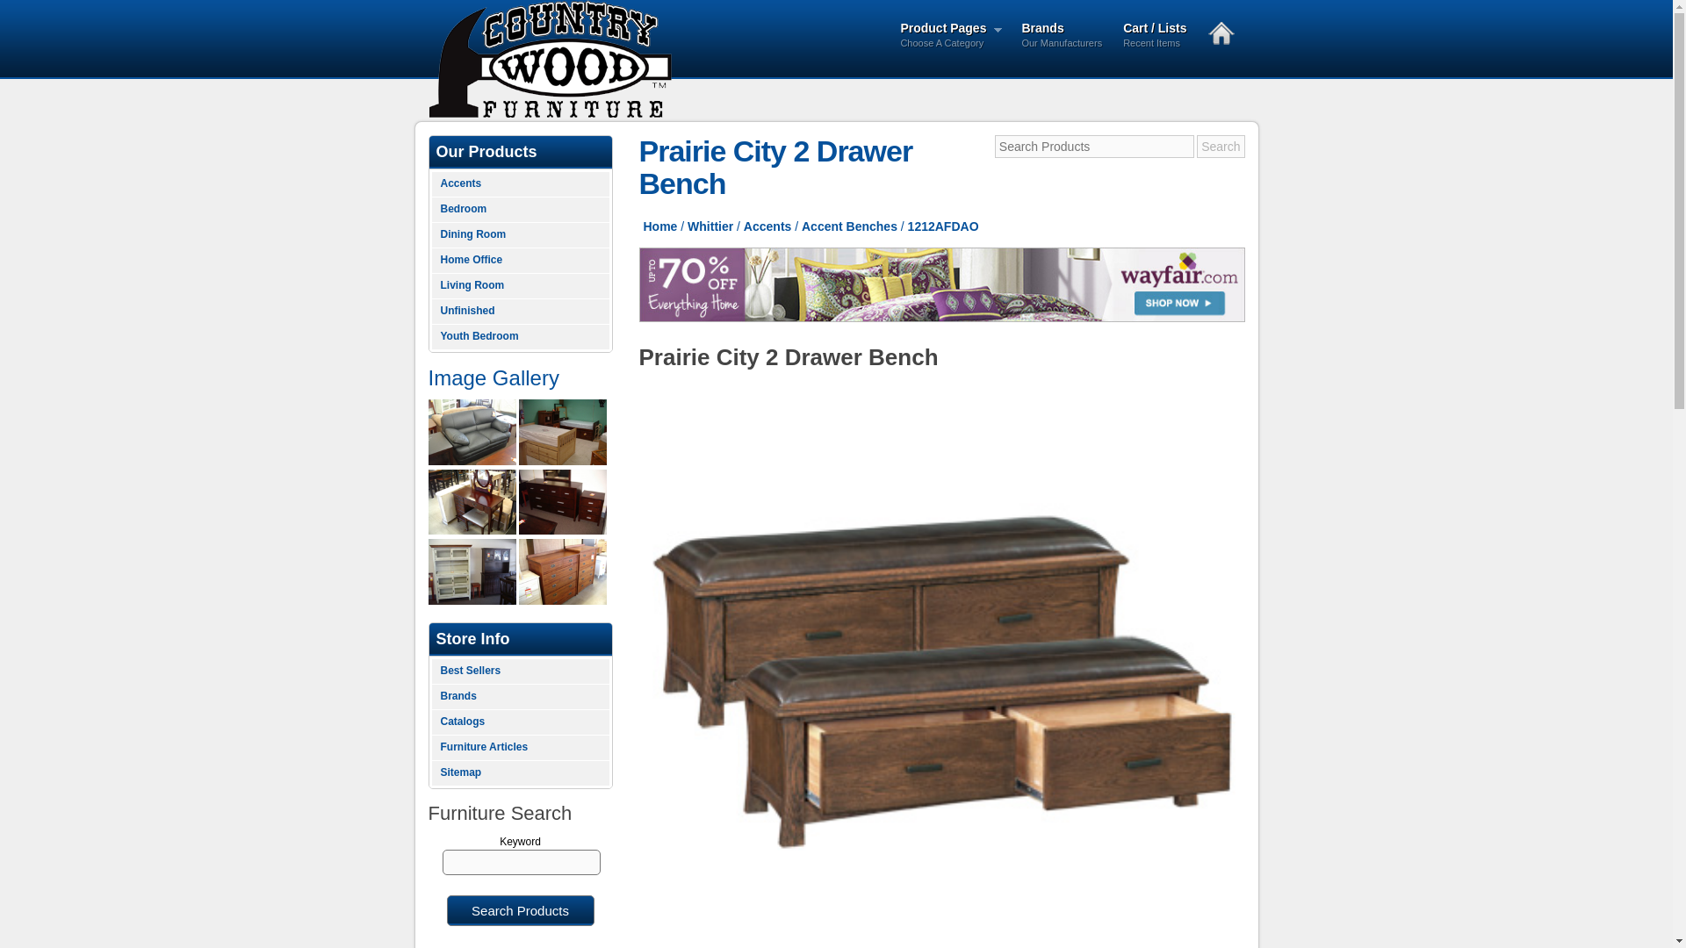 The width and height of the screenshot is (1686, 948). I want to click on Accents, so click(941, 284).